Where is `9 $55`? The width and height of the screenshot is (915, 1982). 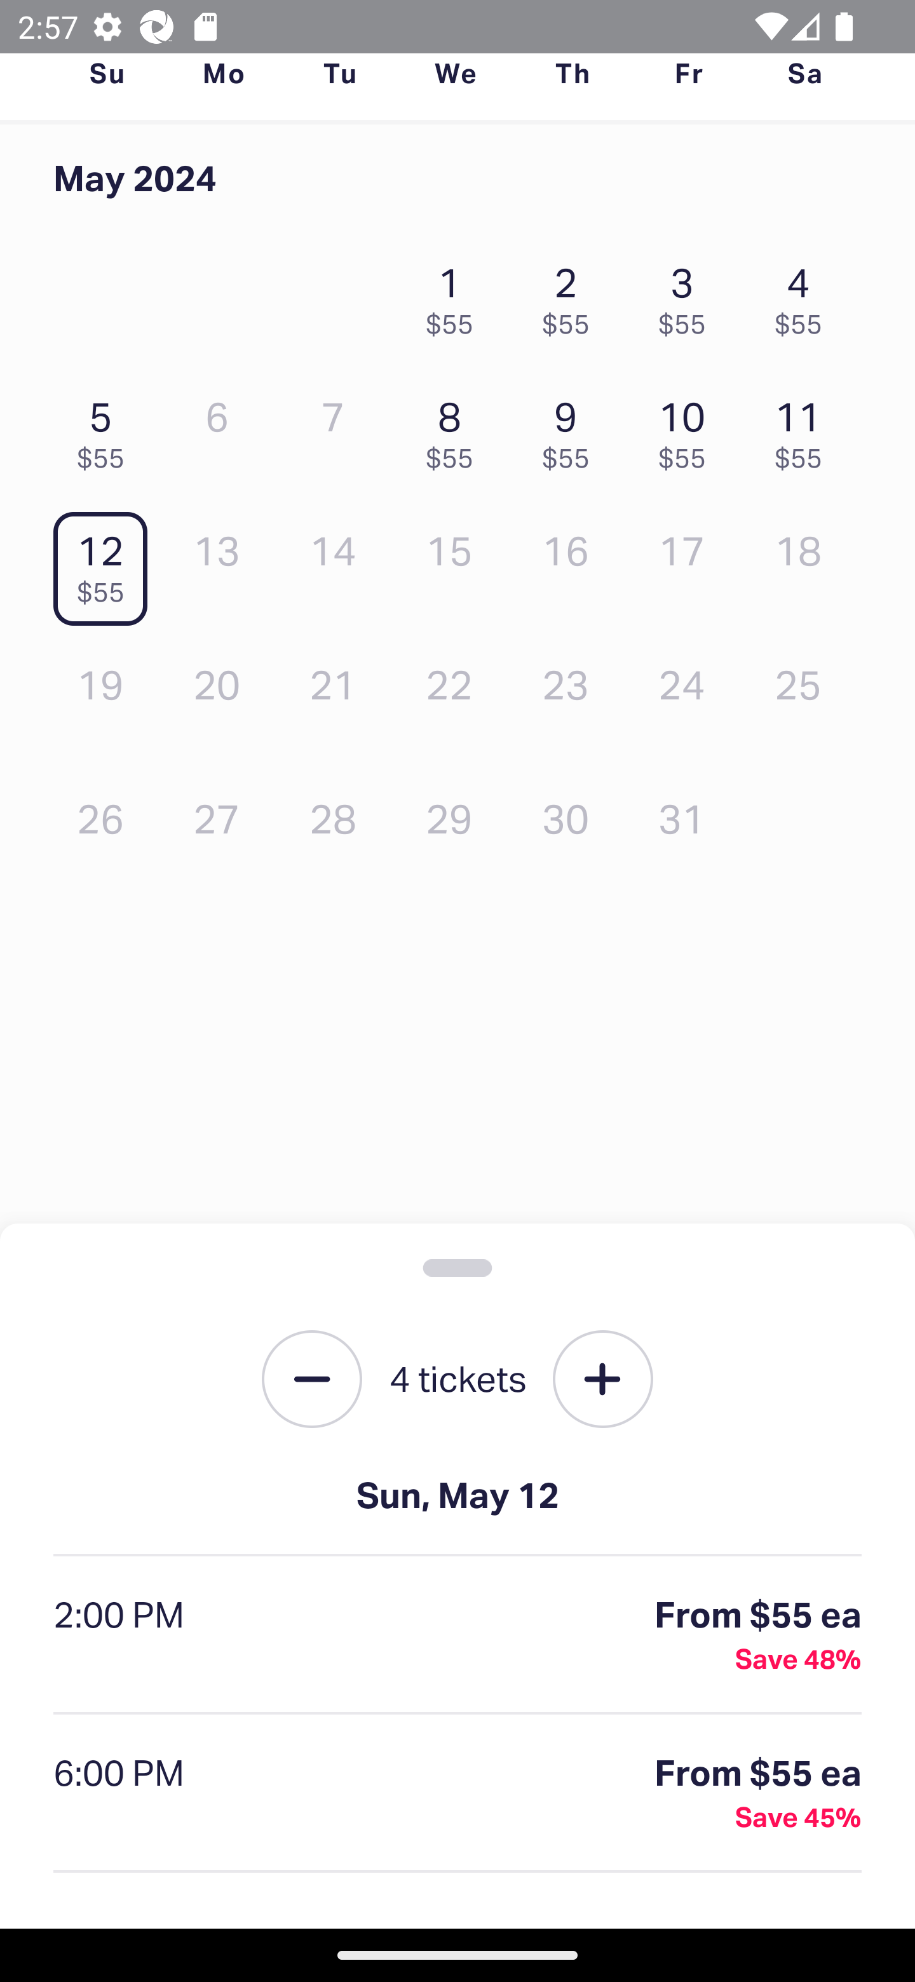
9 $55 is located at coordinates (572, 429).